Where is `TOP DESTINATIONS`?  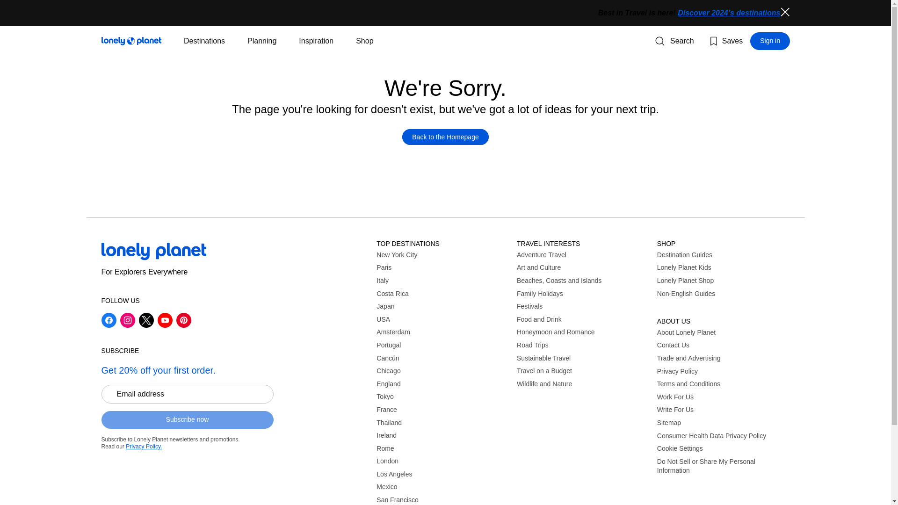
TOP DESTINATIONS is located at coordinates (442, 244).